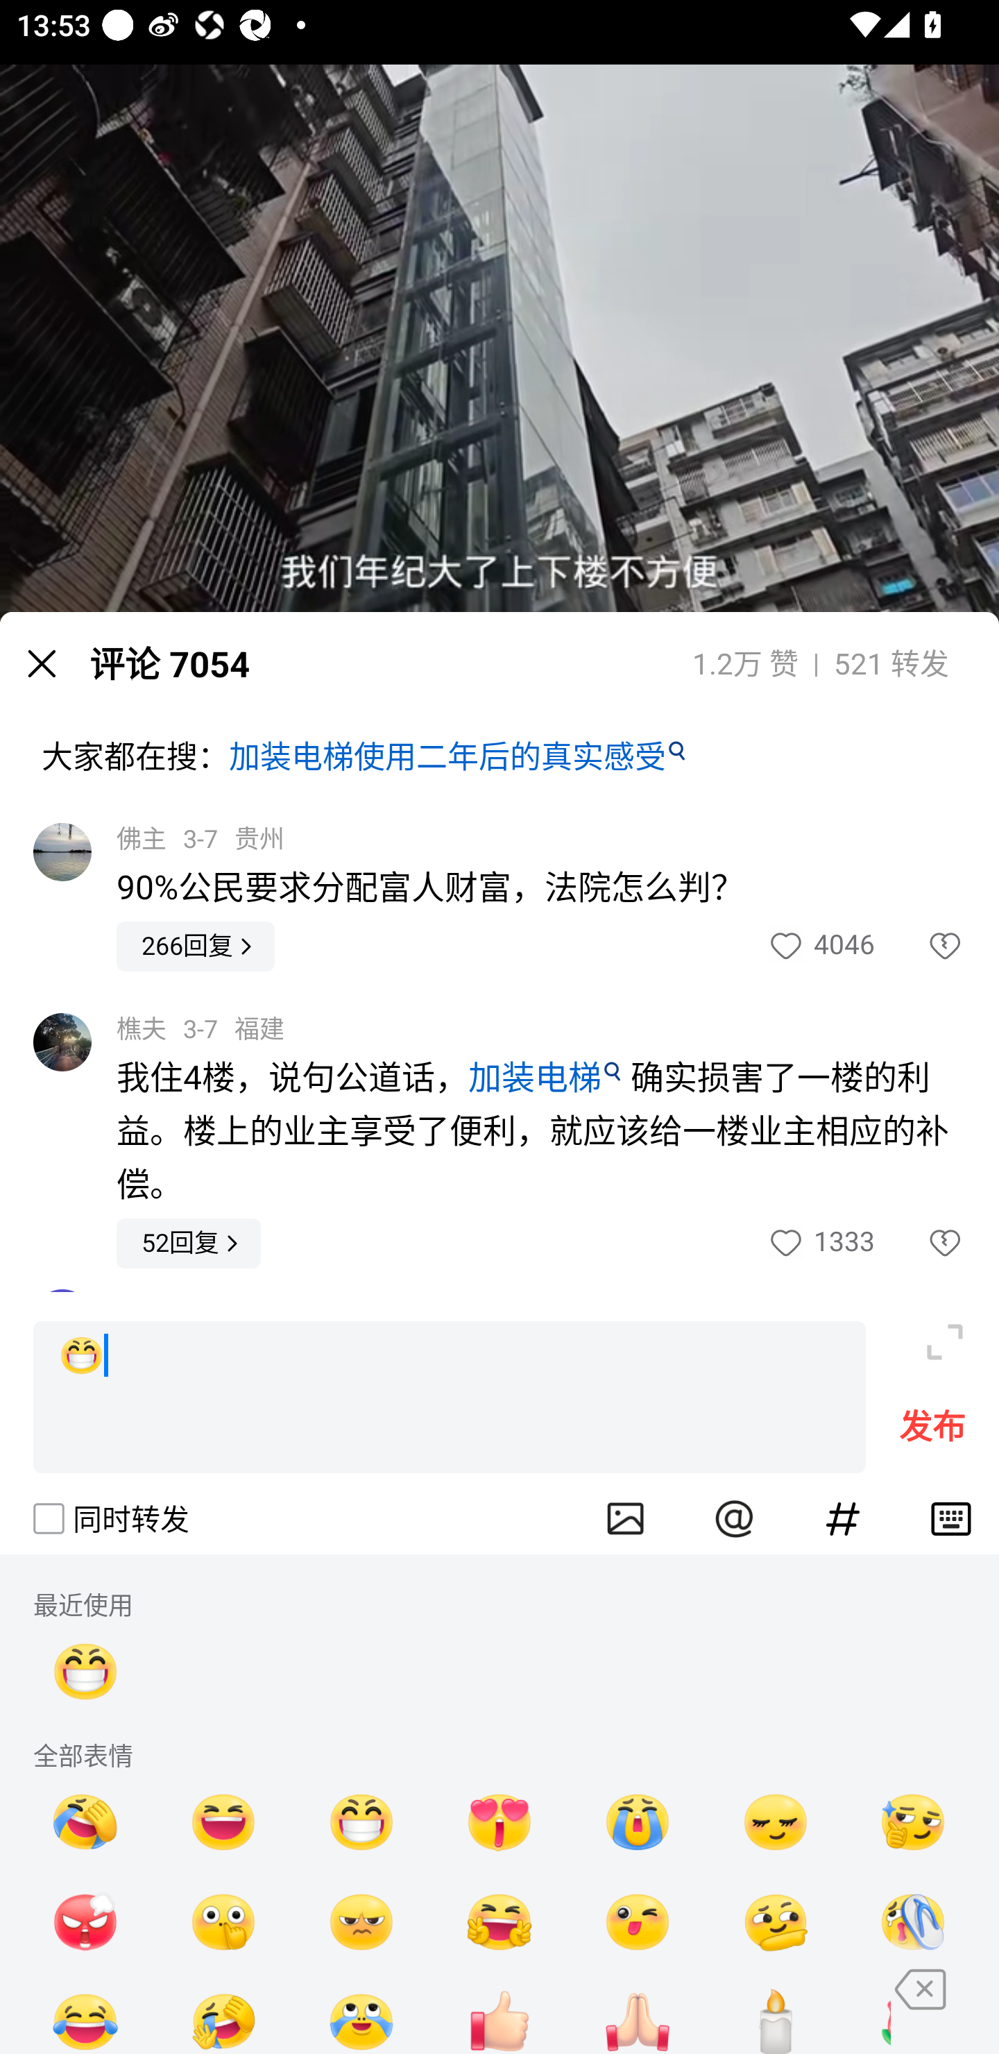 Image resolution: width=999 pixels, height=2054 pixels. What do you see at coordinates (734, 1518) in the screenshot?
I see `at` at bounding box center [734, 1518].